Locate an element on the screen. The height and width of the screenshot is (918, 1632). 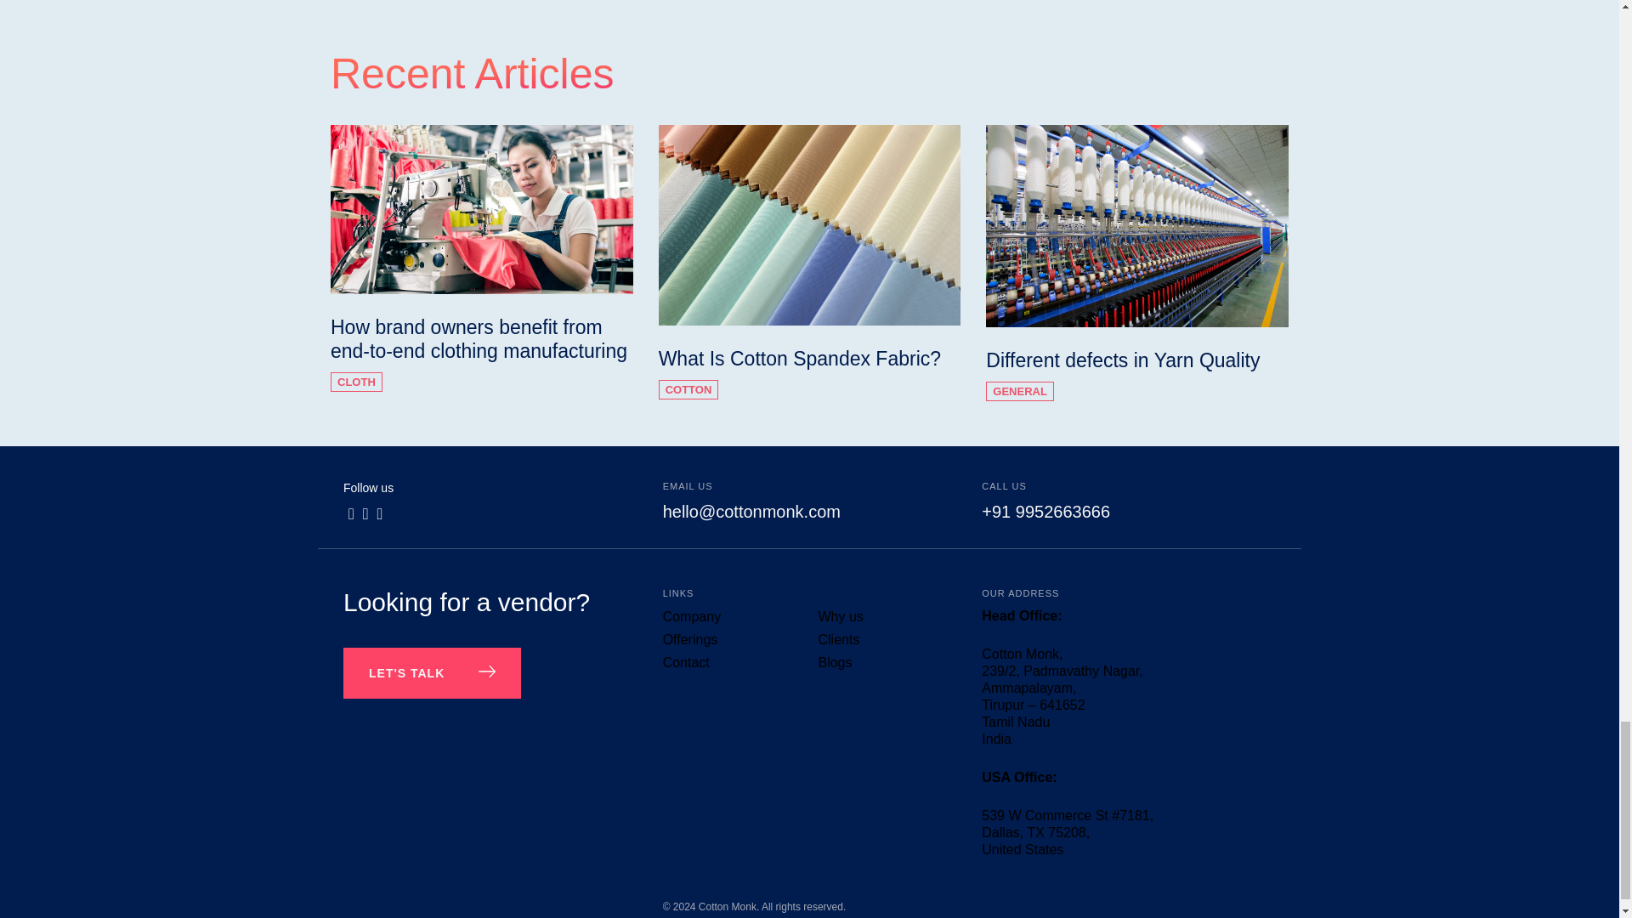
Clients is located at coordinates (838, 639).